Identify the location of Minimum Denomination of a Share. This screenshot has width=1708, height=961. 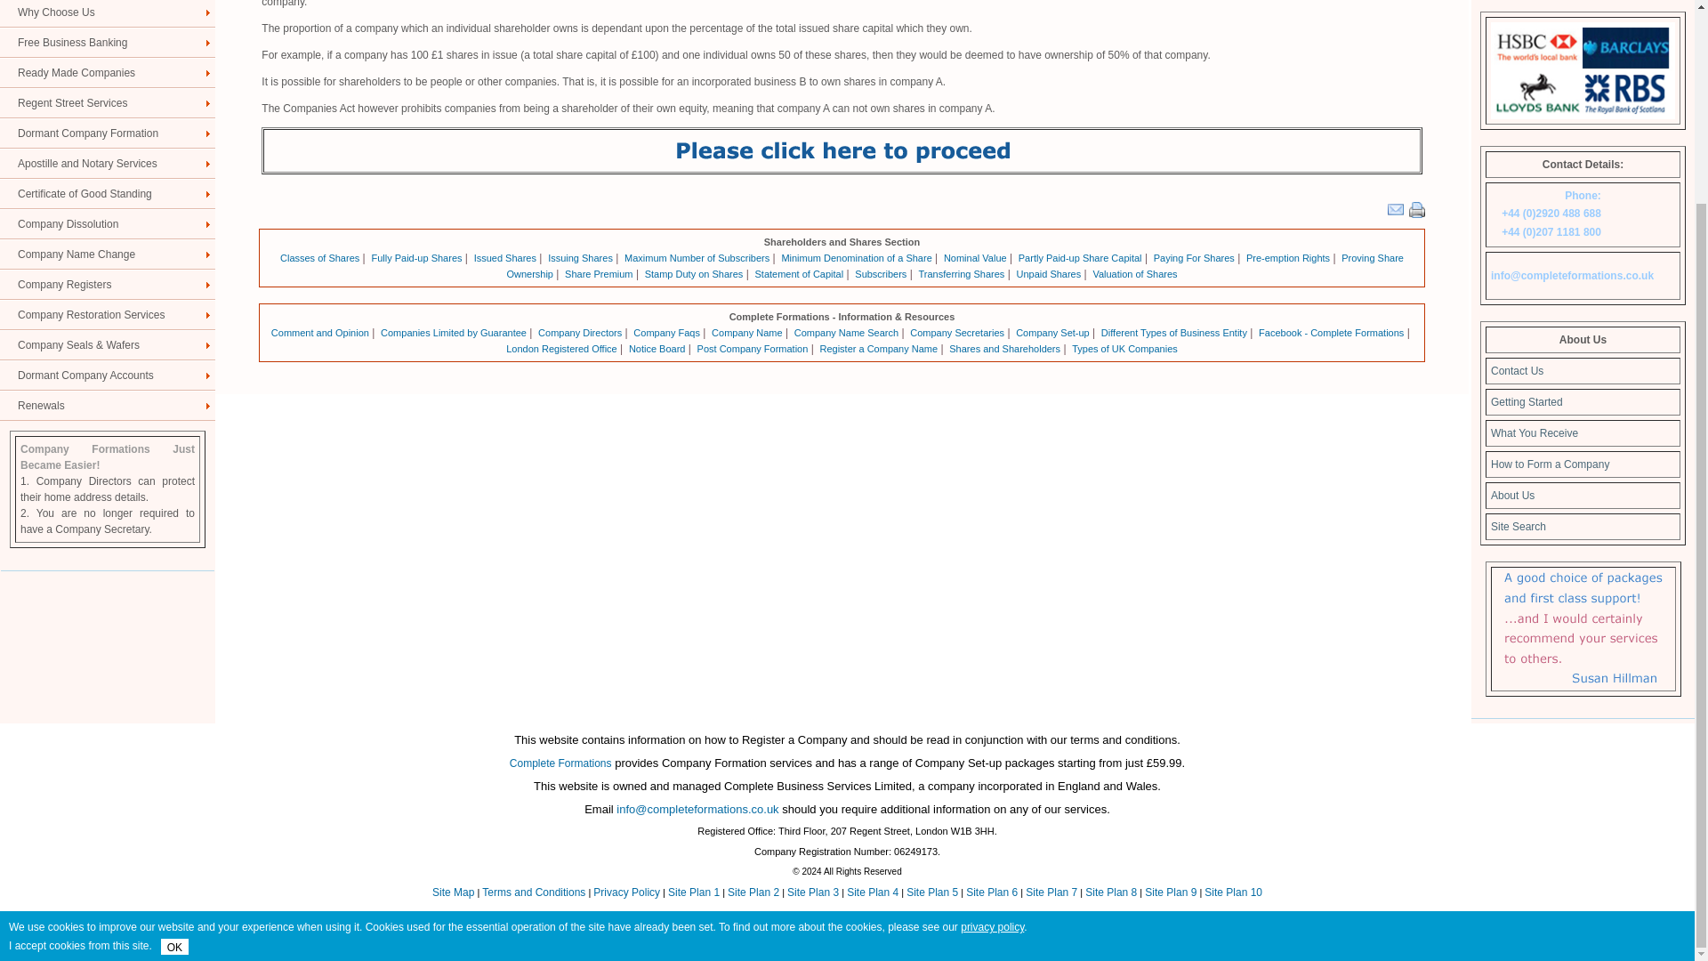
(856, 258).